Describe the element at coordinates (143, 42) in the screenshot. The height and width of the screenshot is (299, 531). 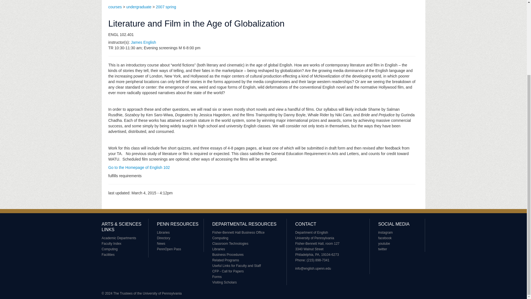
I see `James English` at that location.